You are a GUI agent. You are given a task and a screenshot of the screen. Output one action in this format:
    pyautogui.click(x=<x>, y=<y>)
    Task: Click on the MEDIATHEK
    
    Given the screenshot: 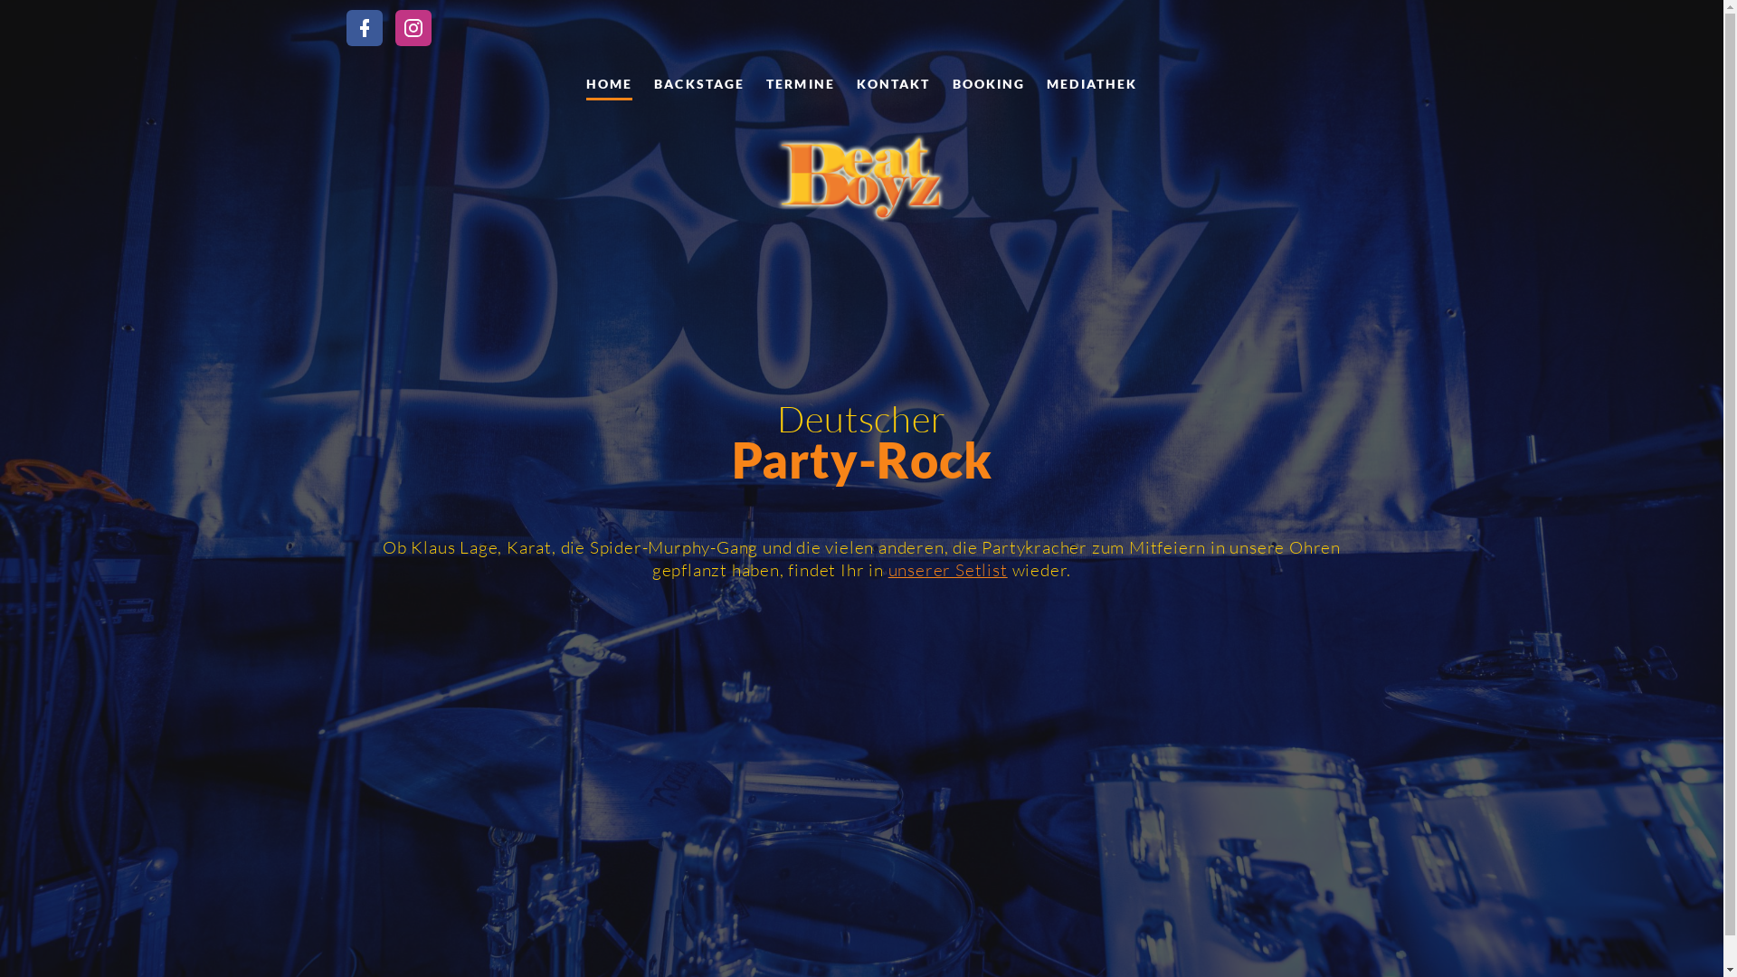 What is the action you would take?
    pyautogui.click(x=1092, y=84)
    